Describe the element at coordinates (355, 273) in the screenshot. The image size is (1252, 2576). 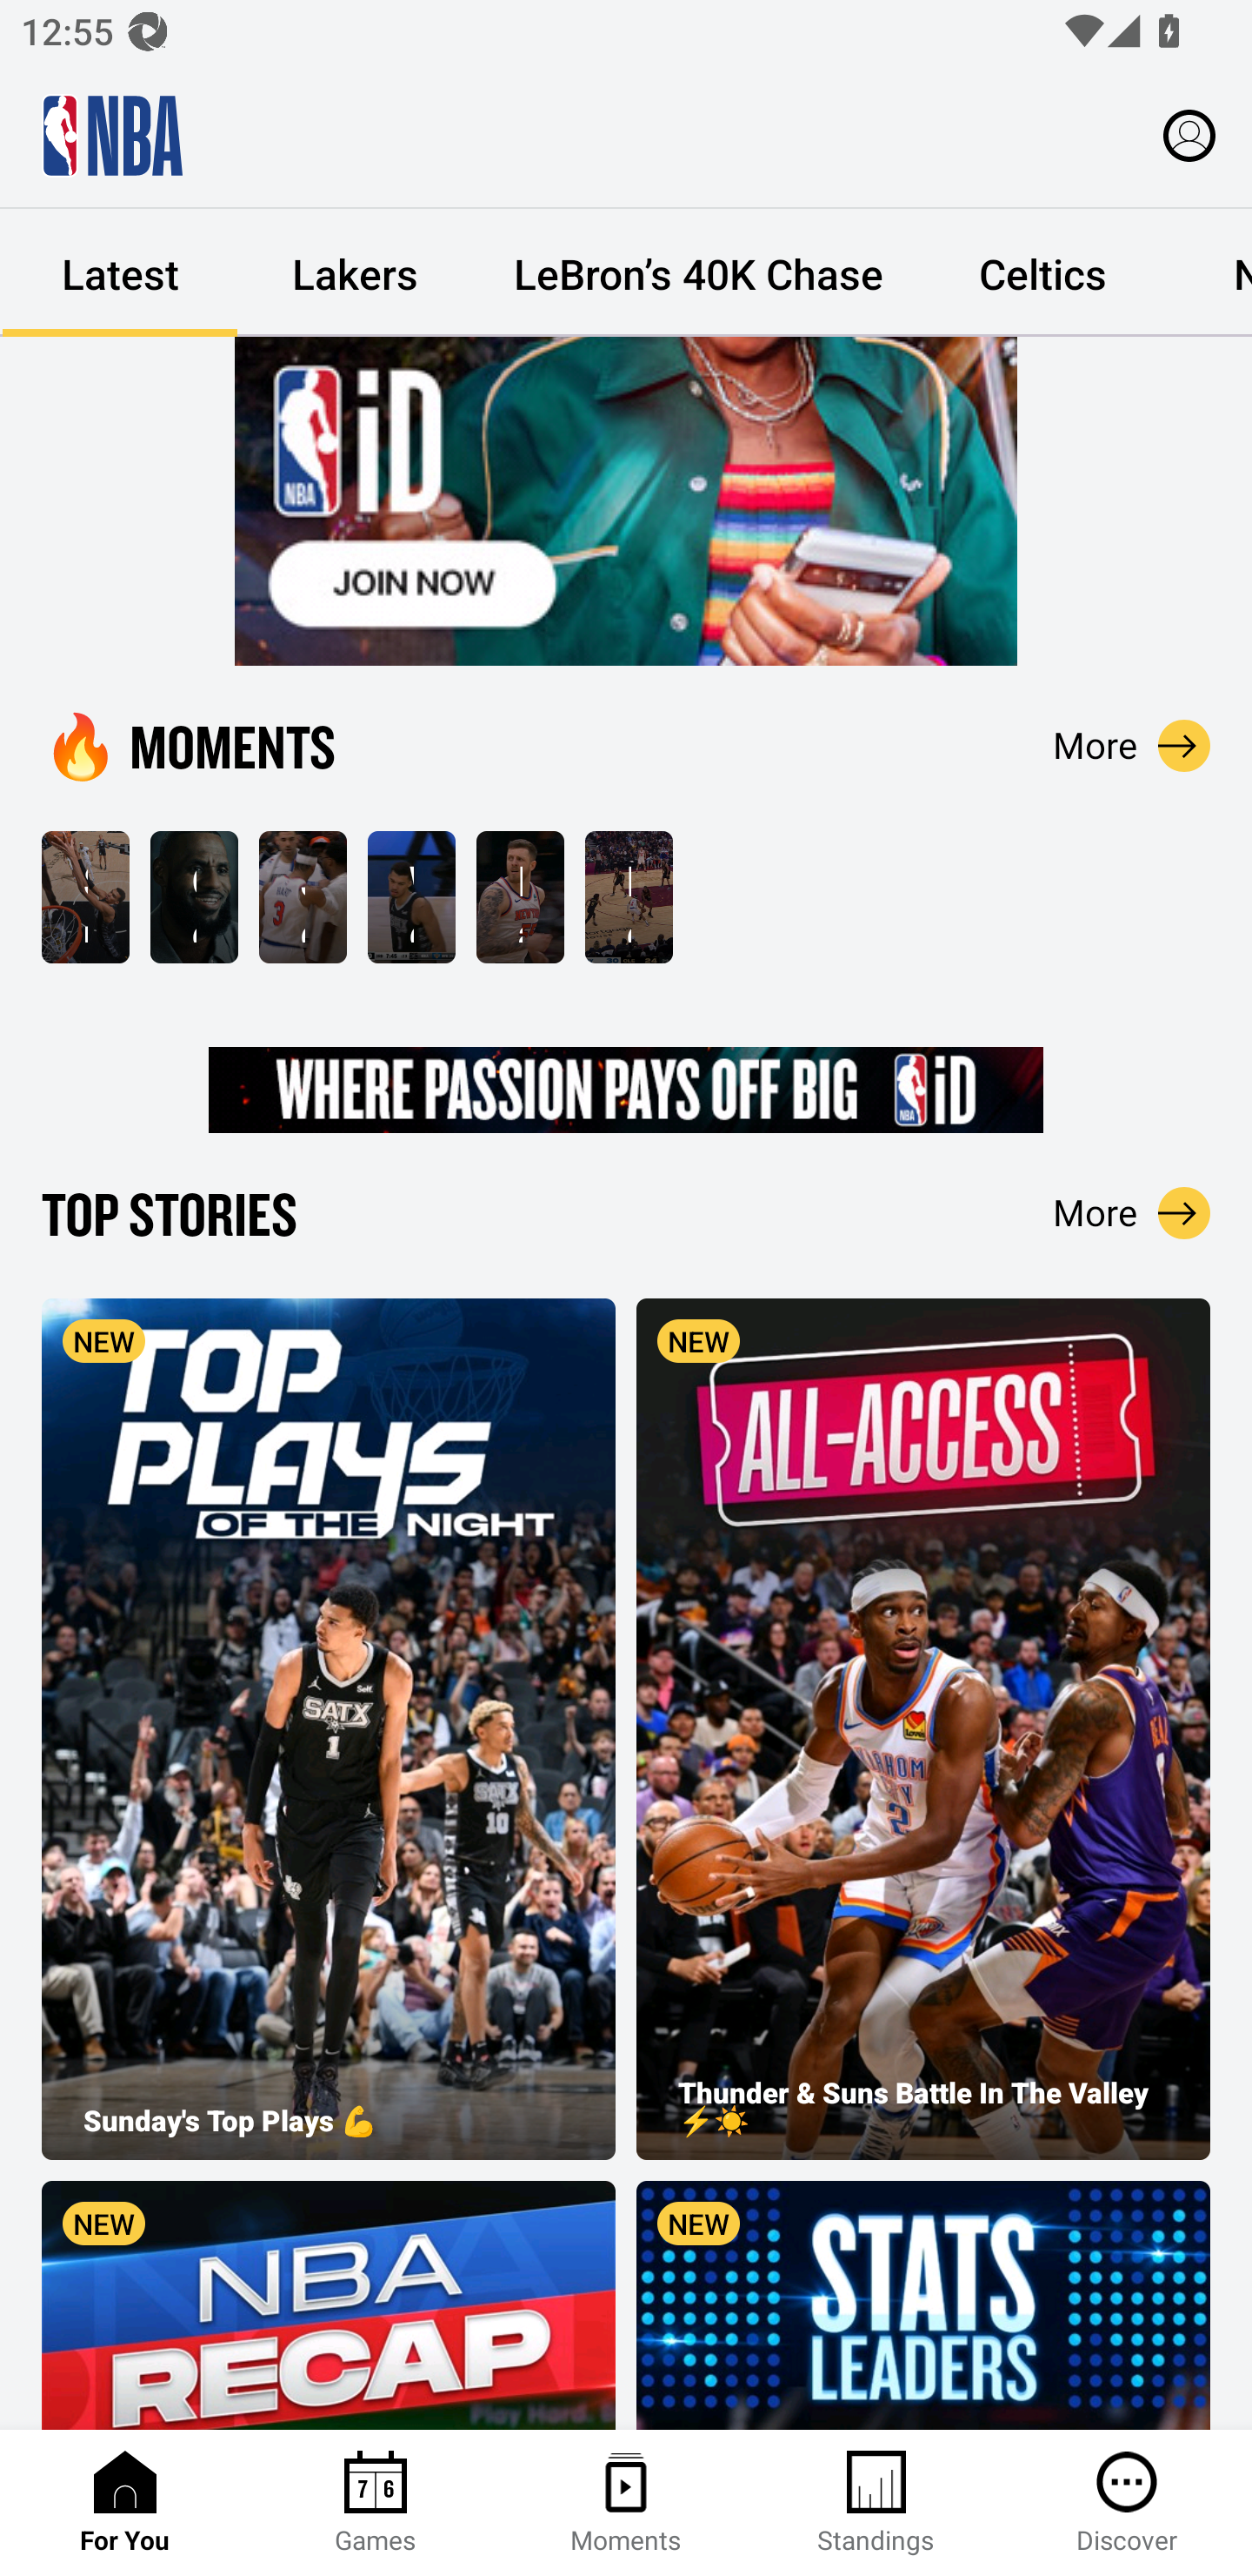
I see `Lakers` at that location.